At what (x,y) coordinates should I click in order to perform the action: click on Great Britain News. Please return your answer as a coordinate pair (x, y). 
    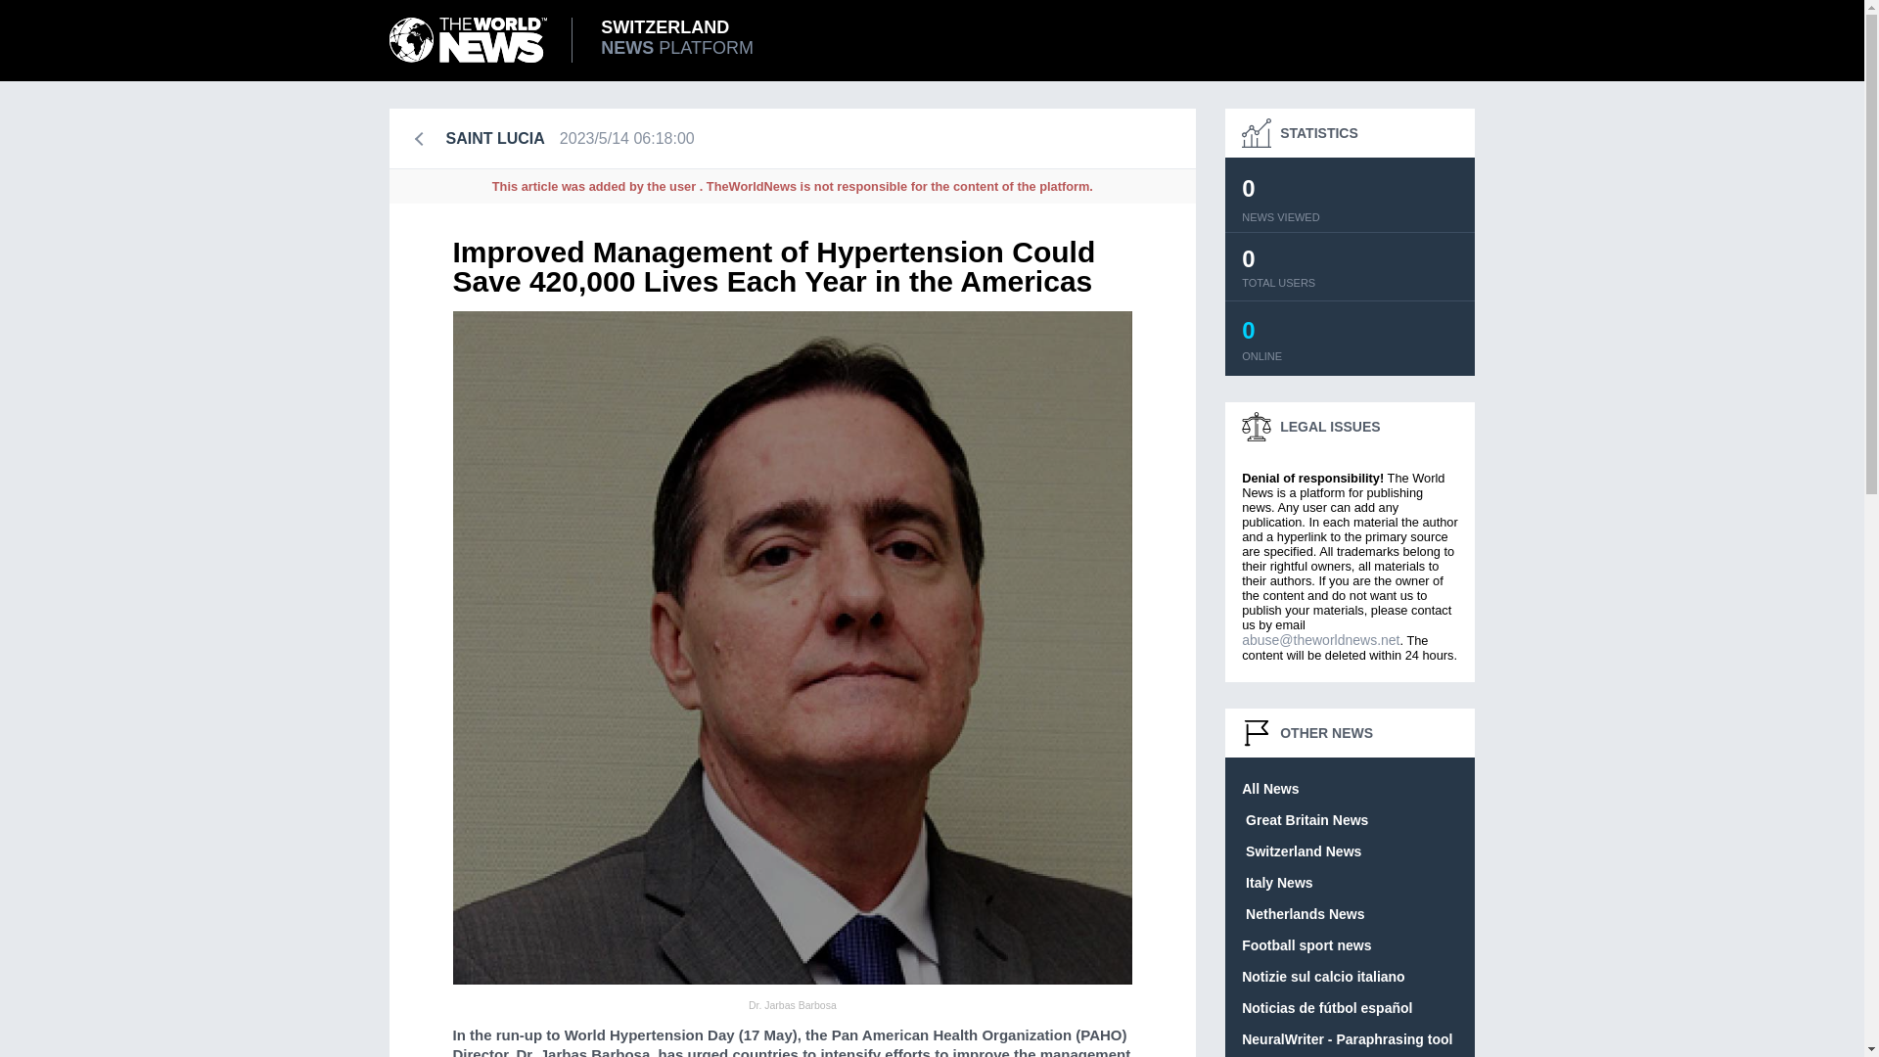
    Looking at the image, I should click on (1306, 945).